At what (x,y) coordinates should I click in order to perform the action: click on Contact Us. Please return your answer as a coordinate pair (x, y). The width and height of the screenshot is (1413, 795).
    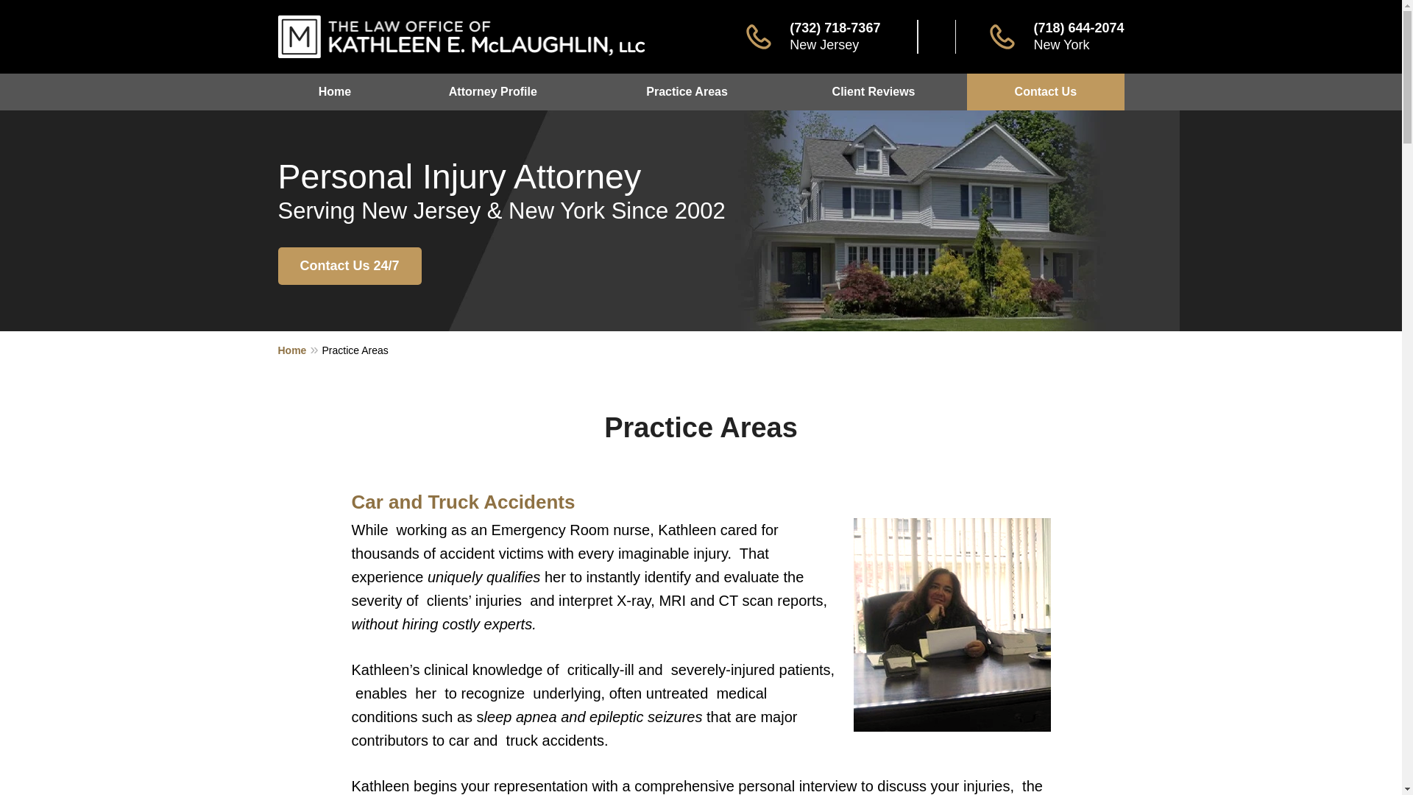
    Looking at the image, I should click on (1045, 92).